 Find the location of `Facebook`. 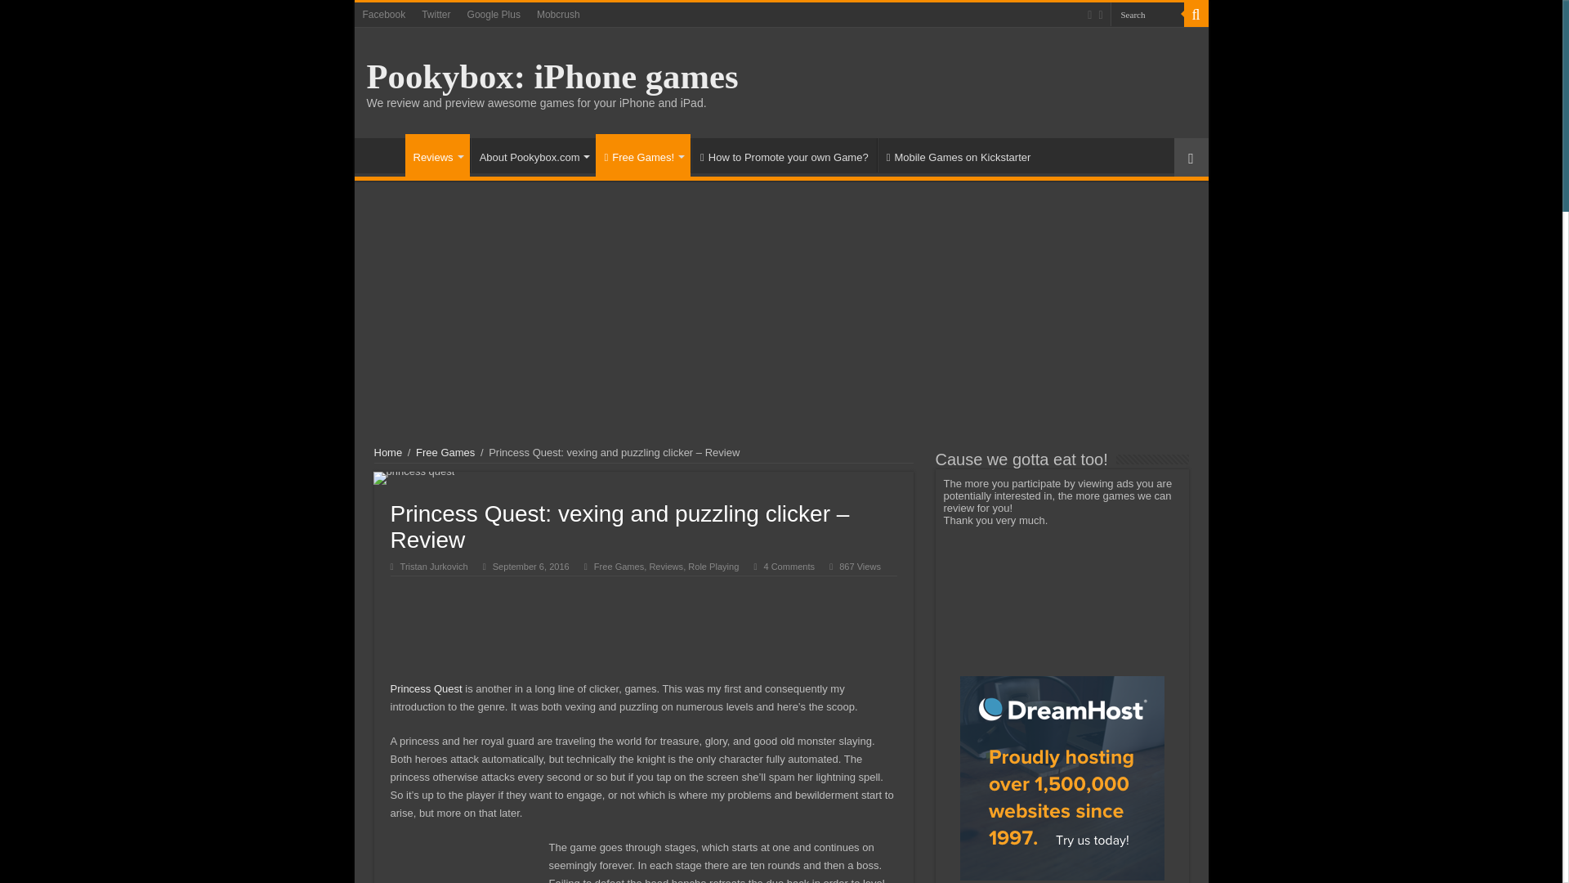

Facebook is located at coordinates (384, 15).